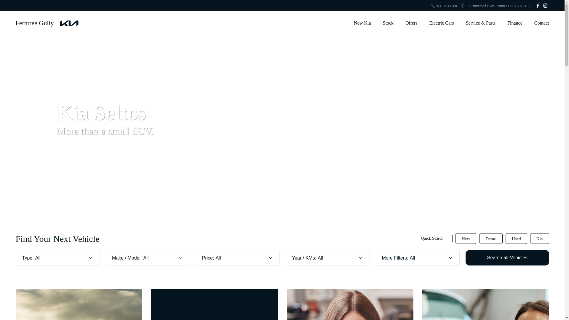  What do you see at coordinates (516, 239) in the screenshot?
I see `Used` at bounding box center [516, 239].